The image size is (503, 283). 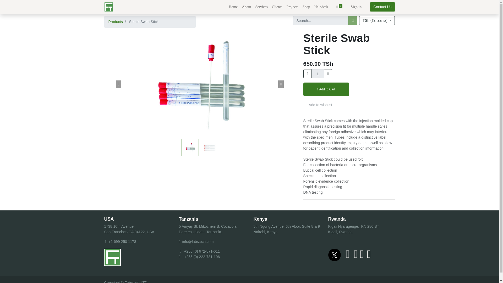 What do you see at coordinates (261, 7) in the screenshot?
I see `Services` at bounding box center [261, 7].